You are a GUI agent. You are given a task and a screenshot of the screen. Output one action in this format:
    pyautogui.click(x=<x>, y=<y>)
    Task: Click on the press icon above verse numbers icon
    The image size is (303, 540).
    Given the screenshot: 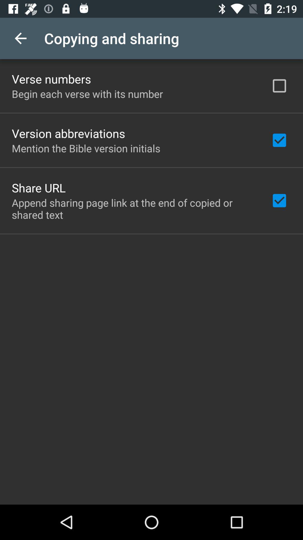 What is the action you would take?
    pyautogui.click(x=20, y=38)
    